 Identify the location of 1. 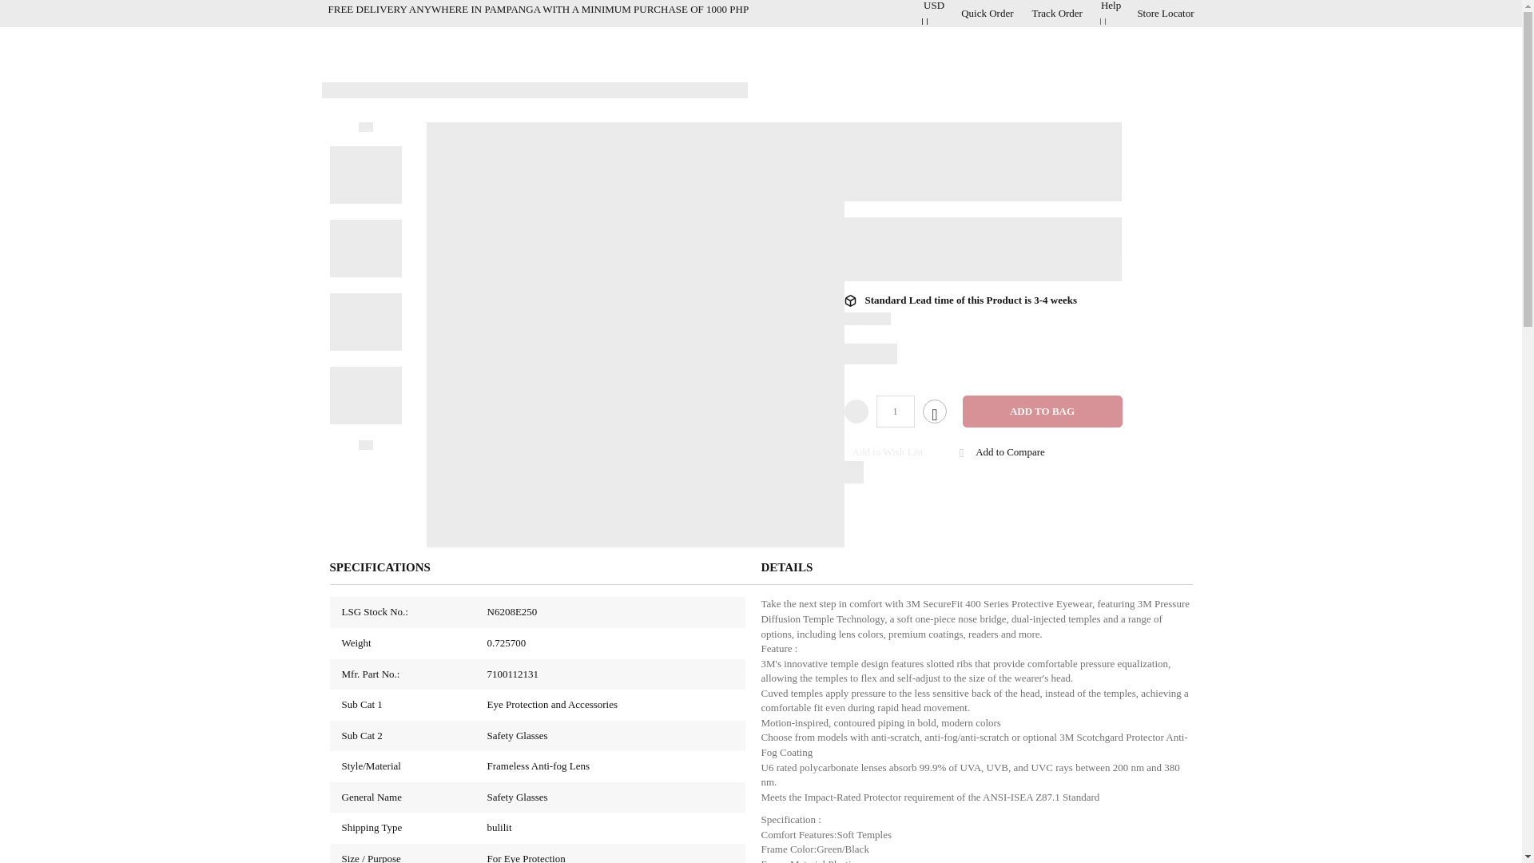
(895, 411).